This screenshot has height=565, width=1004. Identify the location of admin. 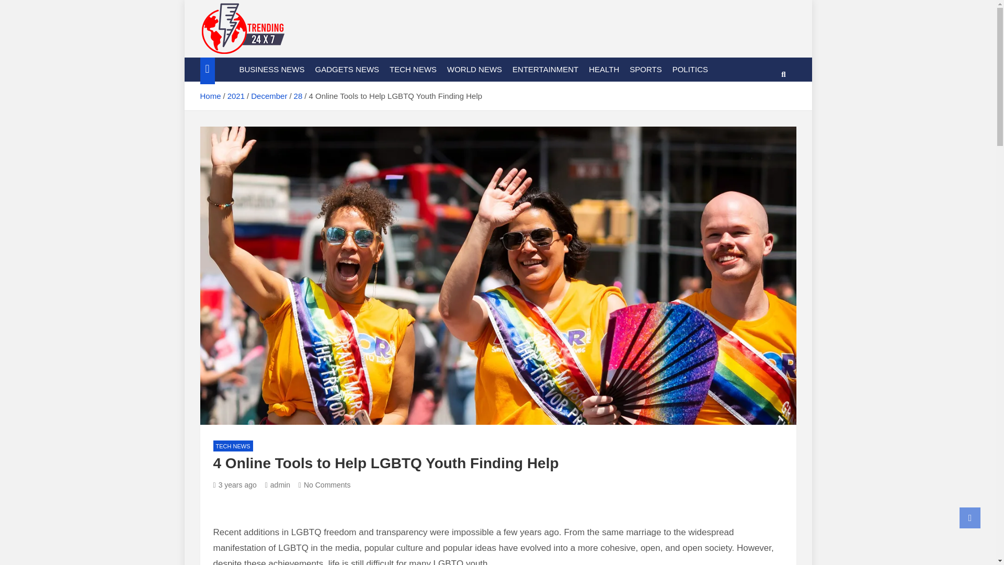
(277, 485).